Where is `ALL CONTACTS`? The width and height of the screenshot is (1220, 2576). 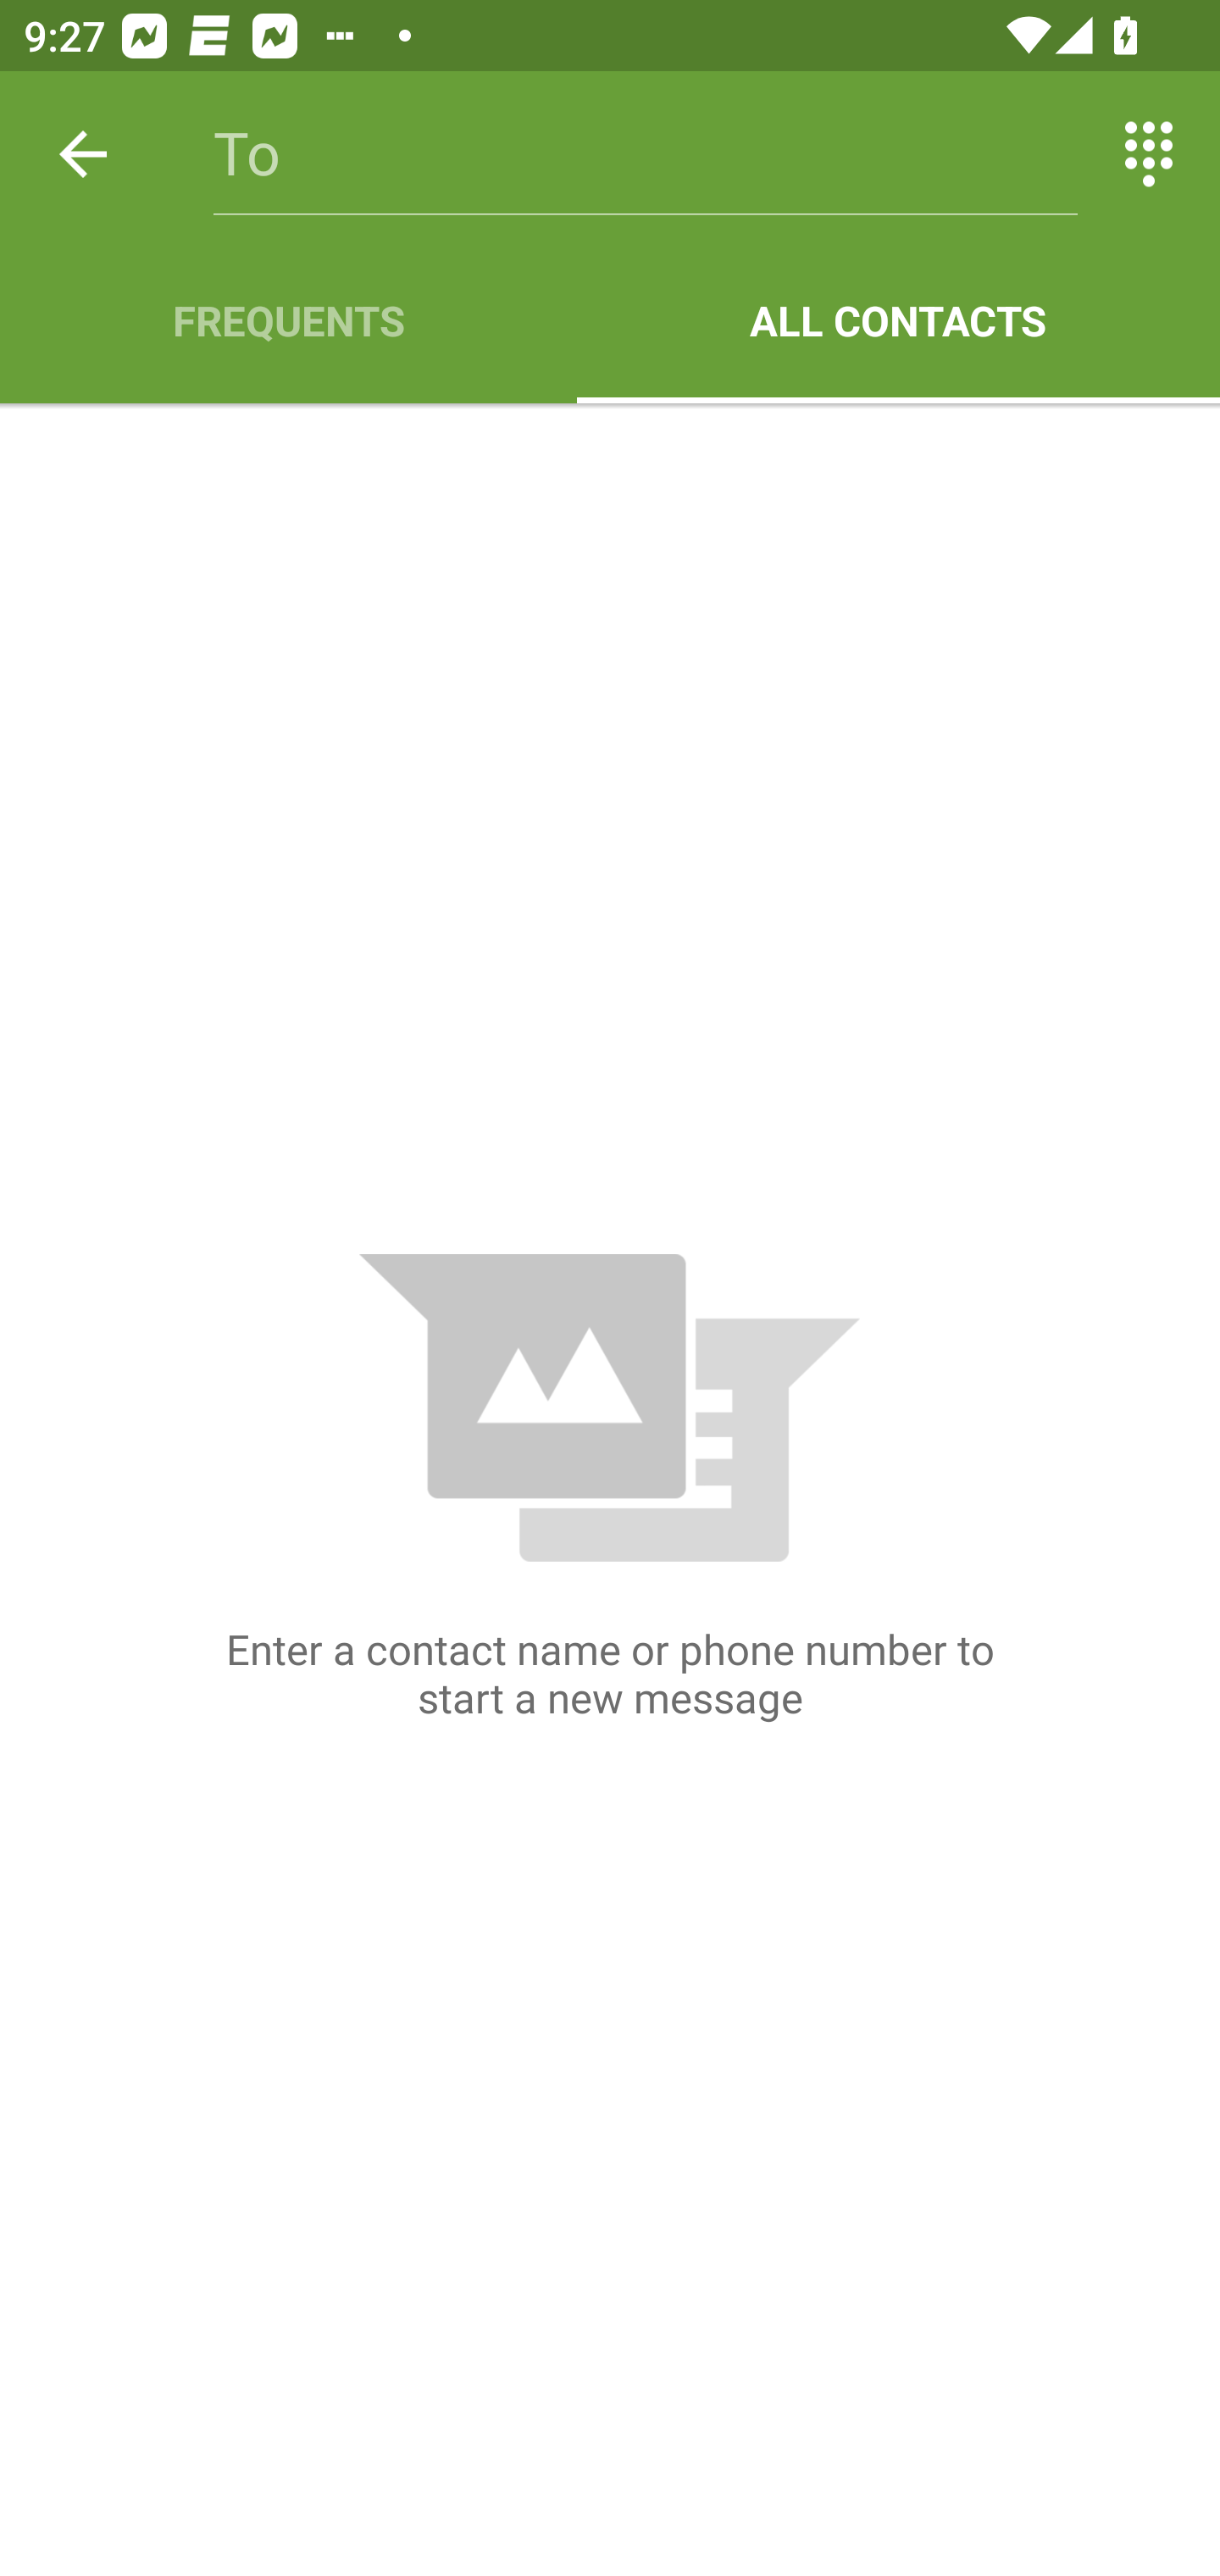
ALL CONTACTS is located at coordinates (898, 320).